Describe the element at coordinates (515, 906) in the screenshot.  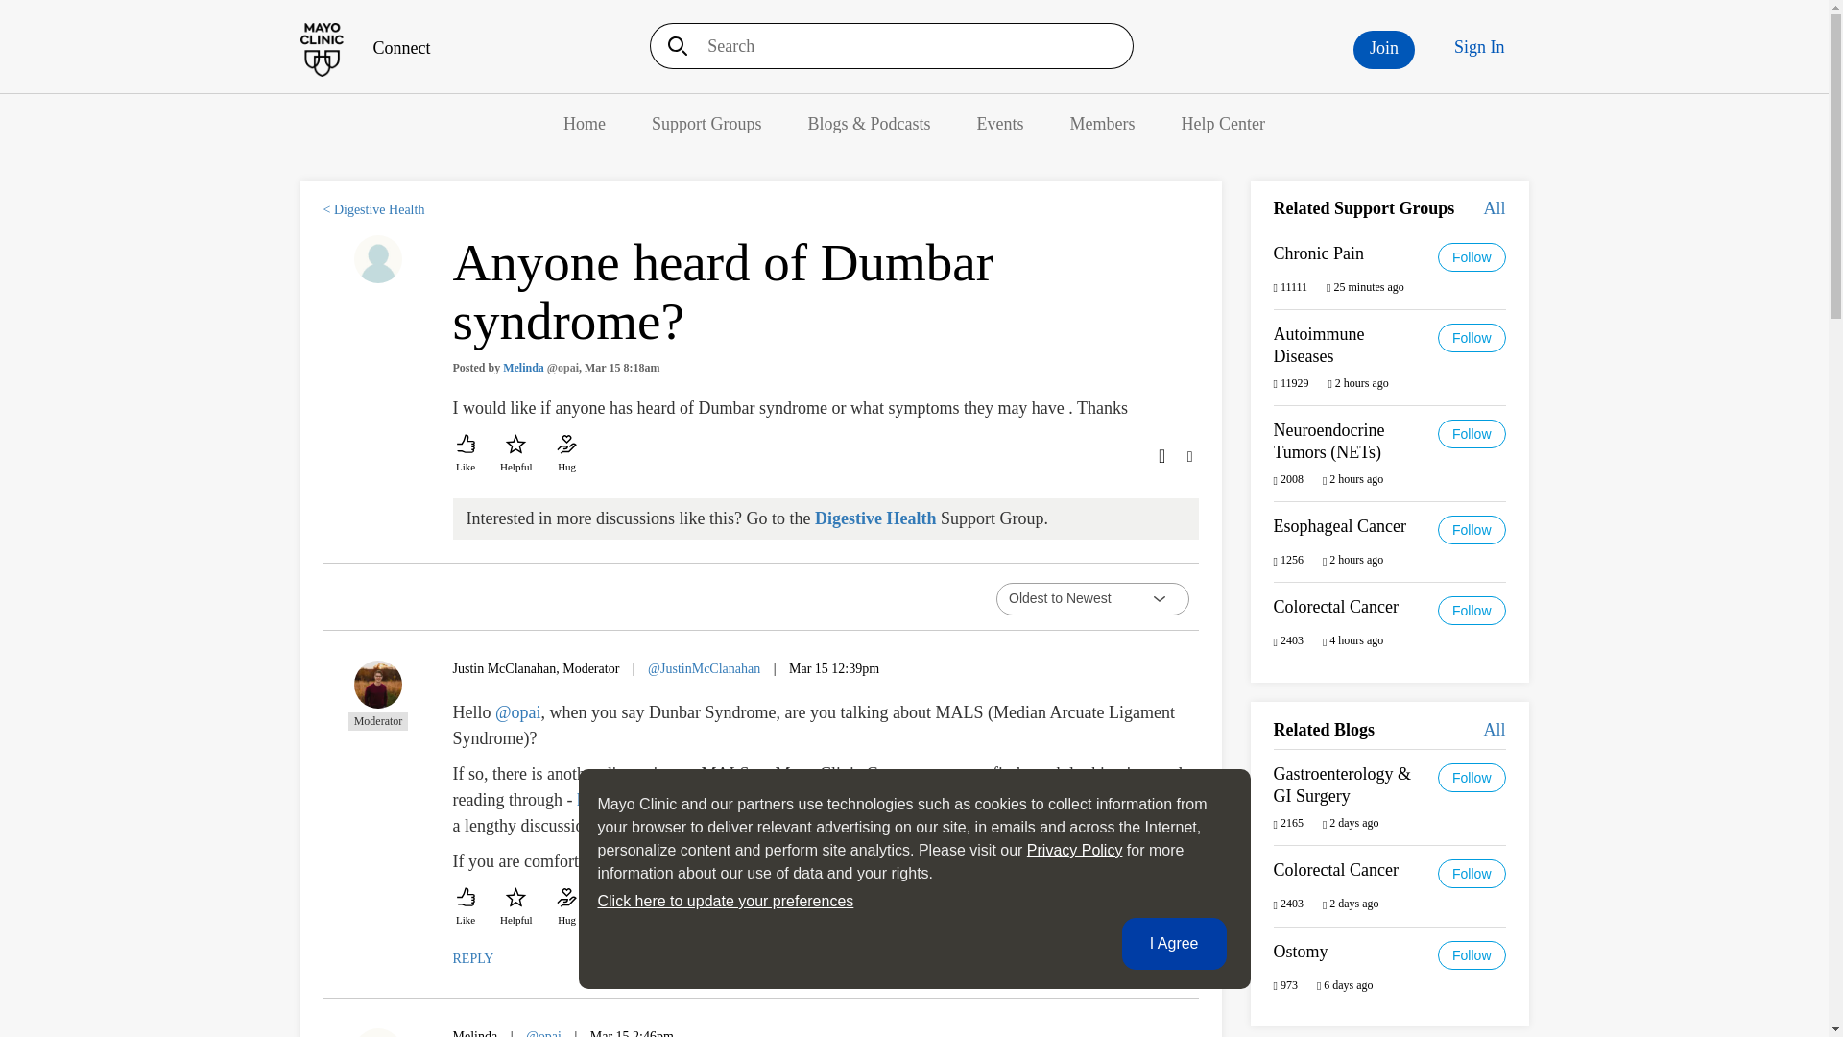
I see `Helpful` at that location.